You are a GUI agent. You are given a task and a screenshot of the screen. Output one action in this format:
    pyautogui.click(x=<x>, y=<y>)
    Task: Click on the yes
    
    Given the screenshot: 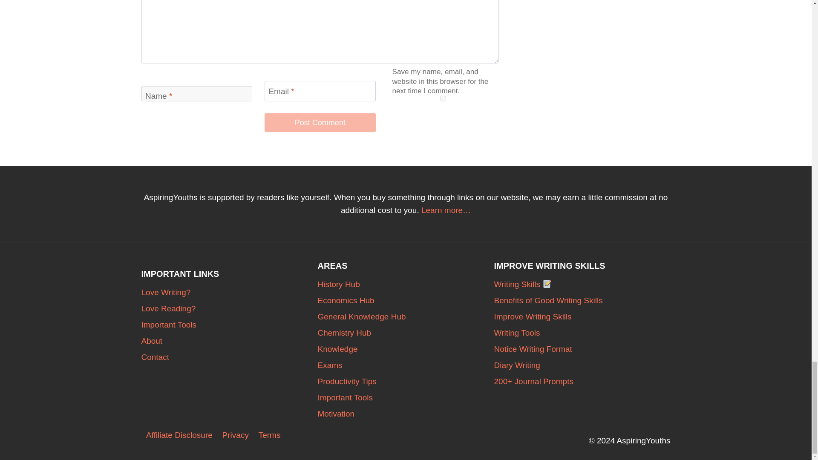 What is the action you would take?
    pyautogui.click(x=443, y=98)
    